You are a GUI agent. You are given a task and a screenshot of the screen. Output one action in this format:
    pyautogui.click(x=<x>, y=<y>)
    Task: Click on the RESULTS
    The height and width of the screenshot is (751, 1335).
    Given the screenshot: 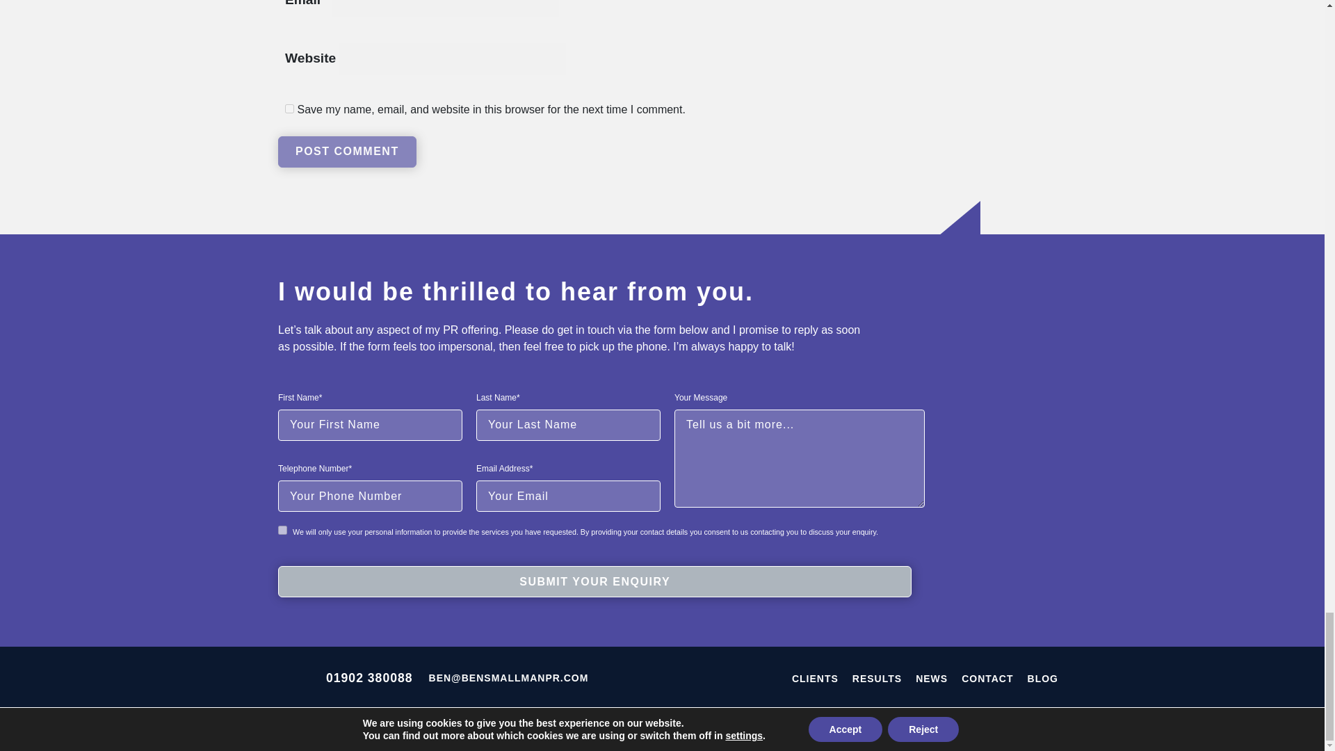 What is the action you would take?
    pyautogui.click(x=877, y=678)
    